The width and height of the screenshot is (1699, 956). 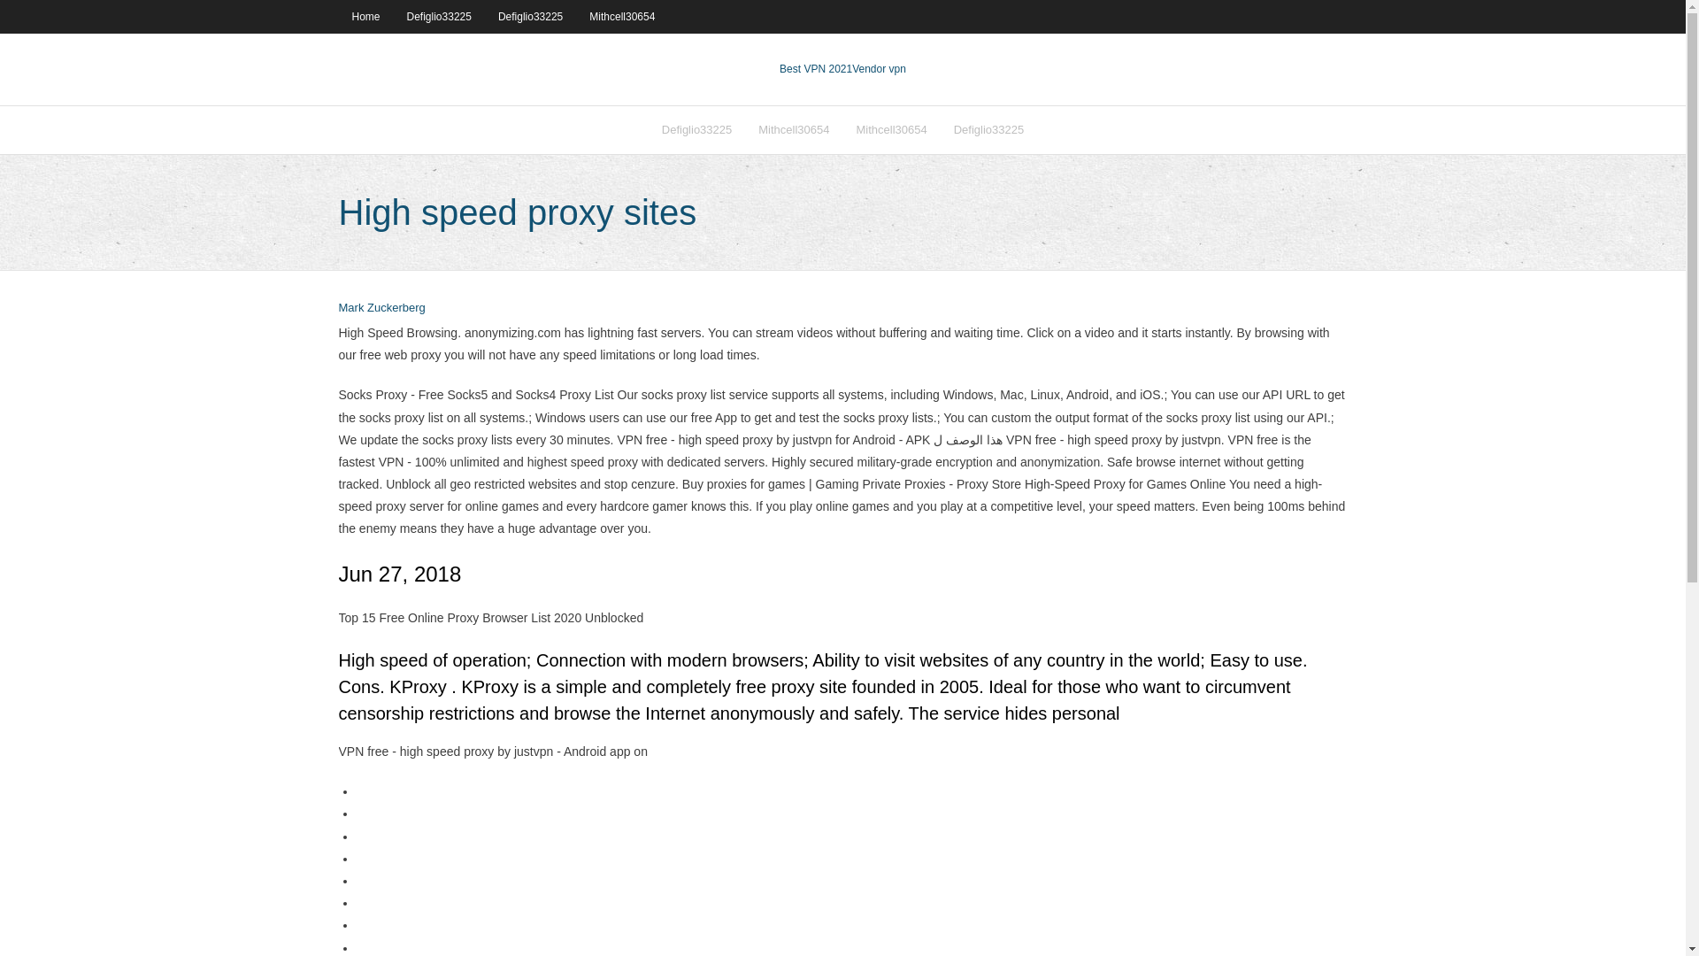 I want to click on Defiglio33225, so click(x=989, y=129).